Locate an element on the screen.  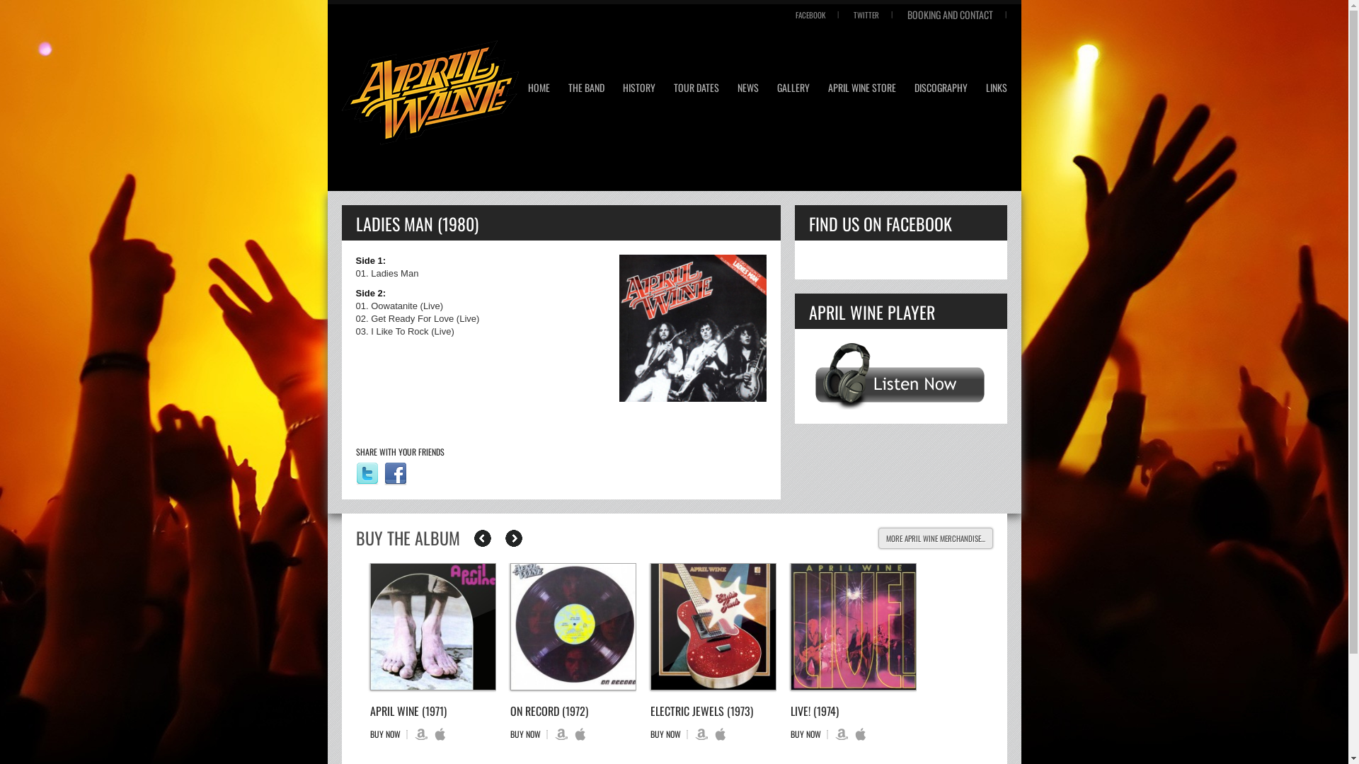
TOUR DATES is located at coordinates (696, 89).